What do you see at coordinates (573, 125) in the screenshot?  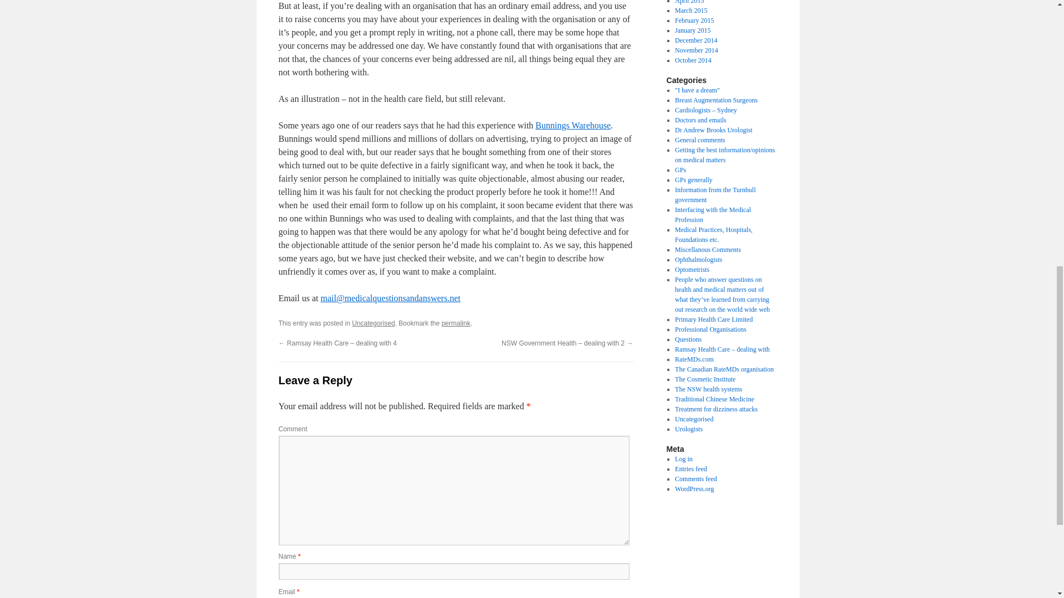 I see `Bunnings Warehouse` at bounding box center [573, 125].